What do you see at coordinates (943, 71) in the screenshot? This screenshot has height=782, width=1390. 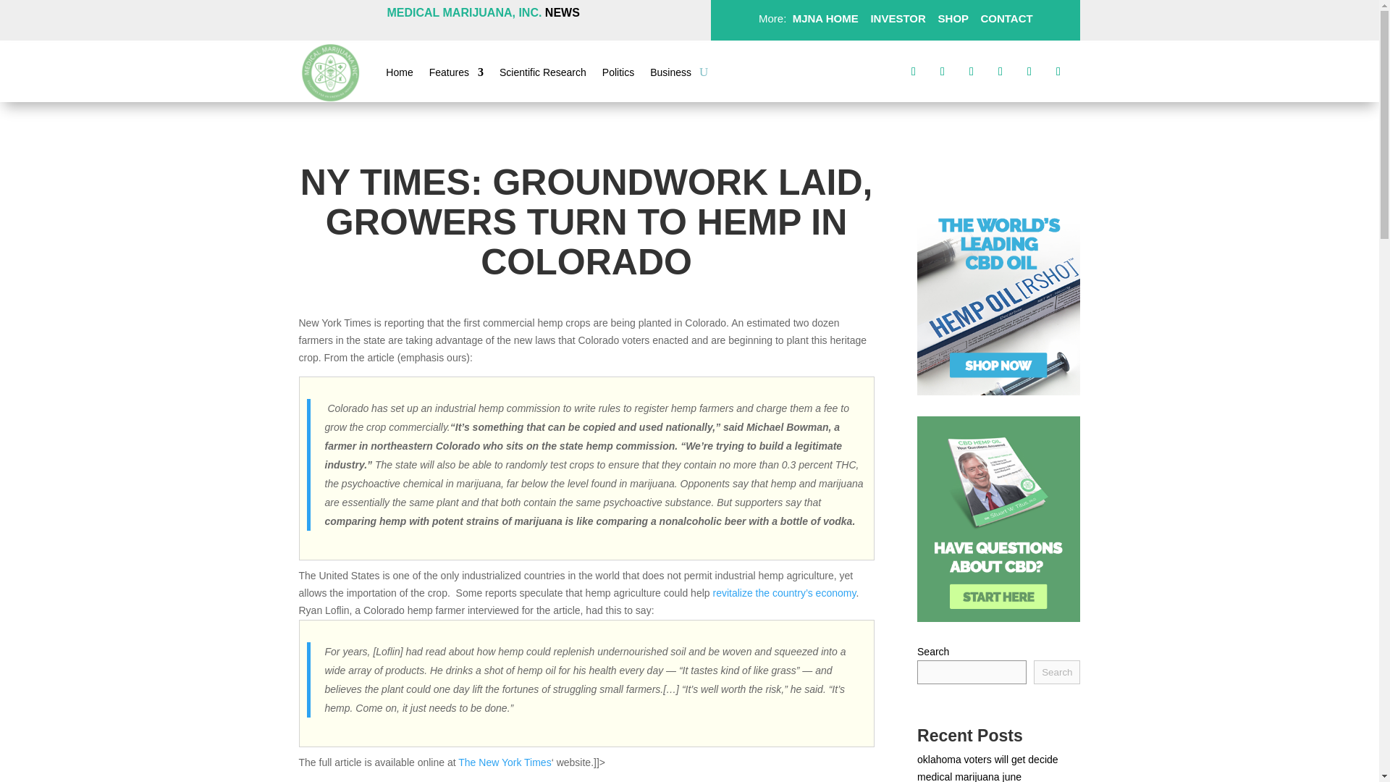 I see `Follow on Twitter` at bounding box center [943, 71].